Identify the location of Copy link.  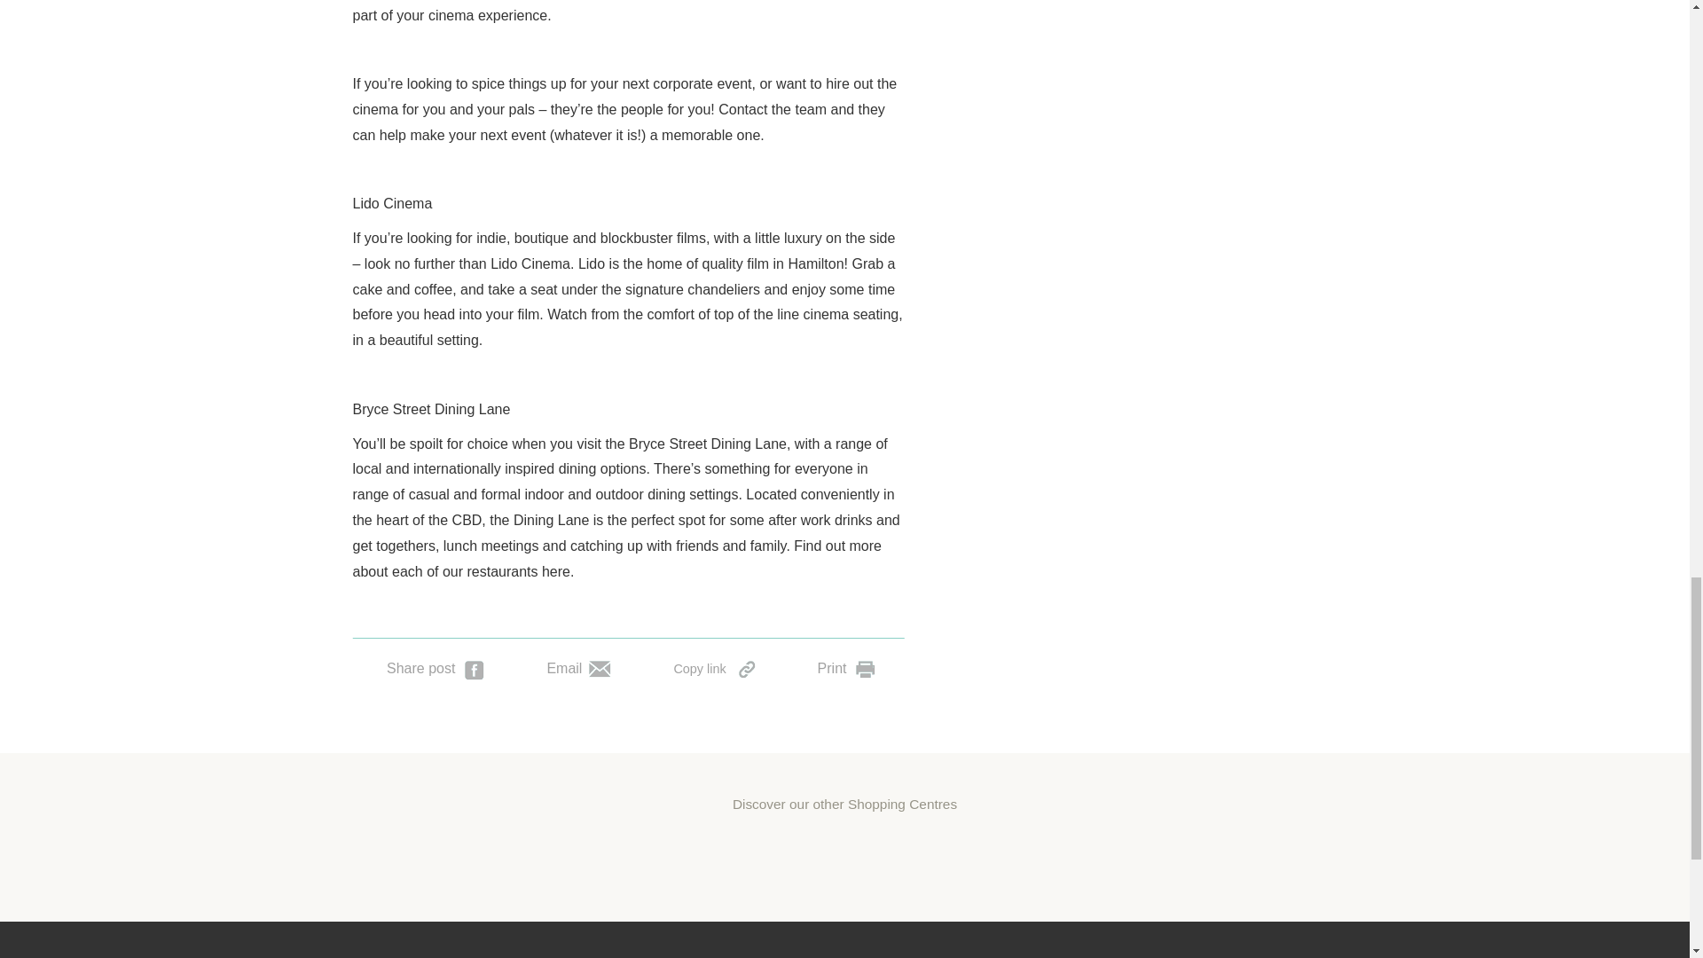
(713, 666).